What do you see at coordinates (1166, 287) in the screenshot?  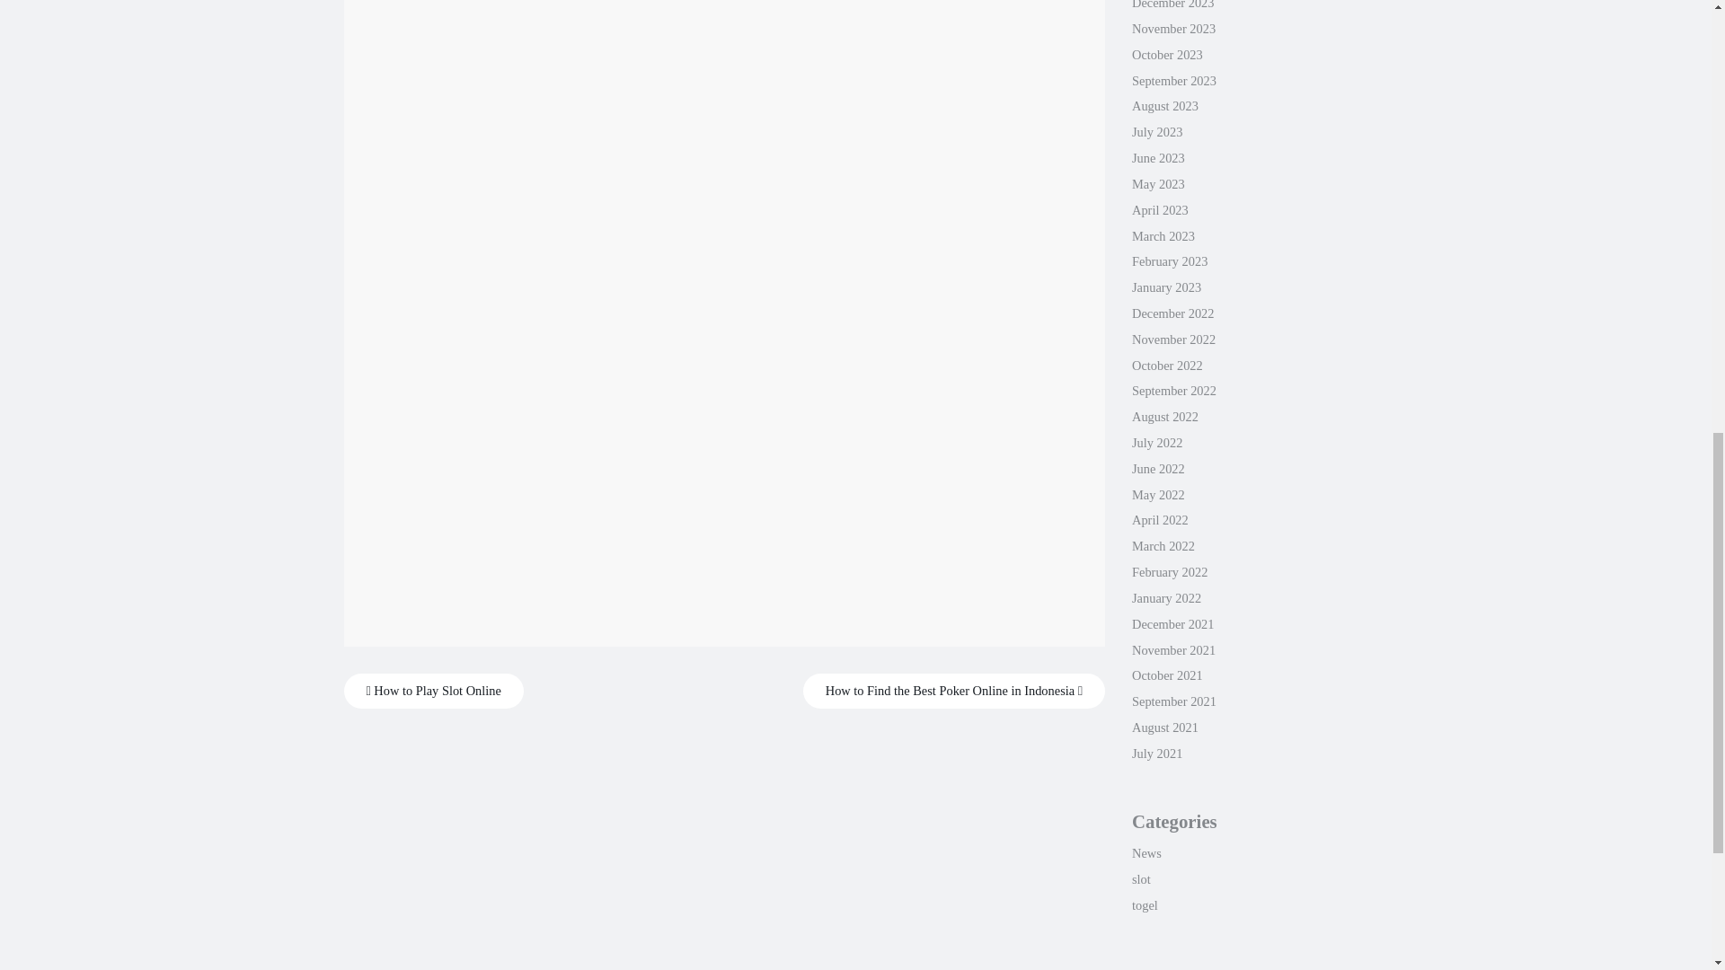 I see `January 2023` at bounding box center [1166, 287].